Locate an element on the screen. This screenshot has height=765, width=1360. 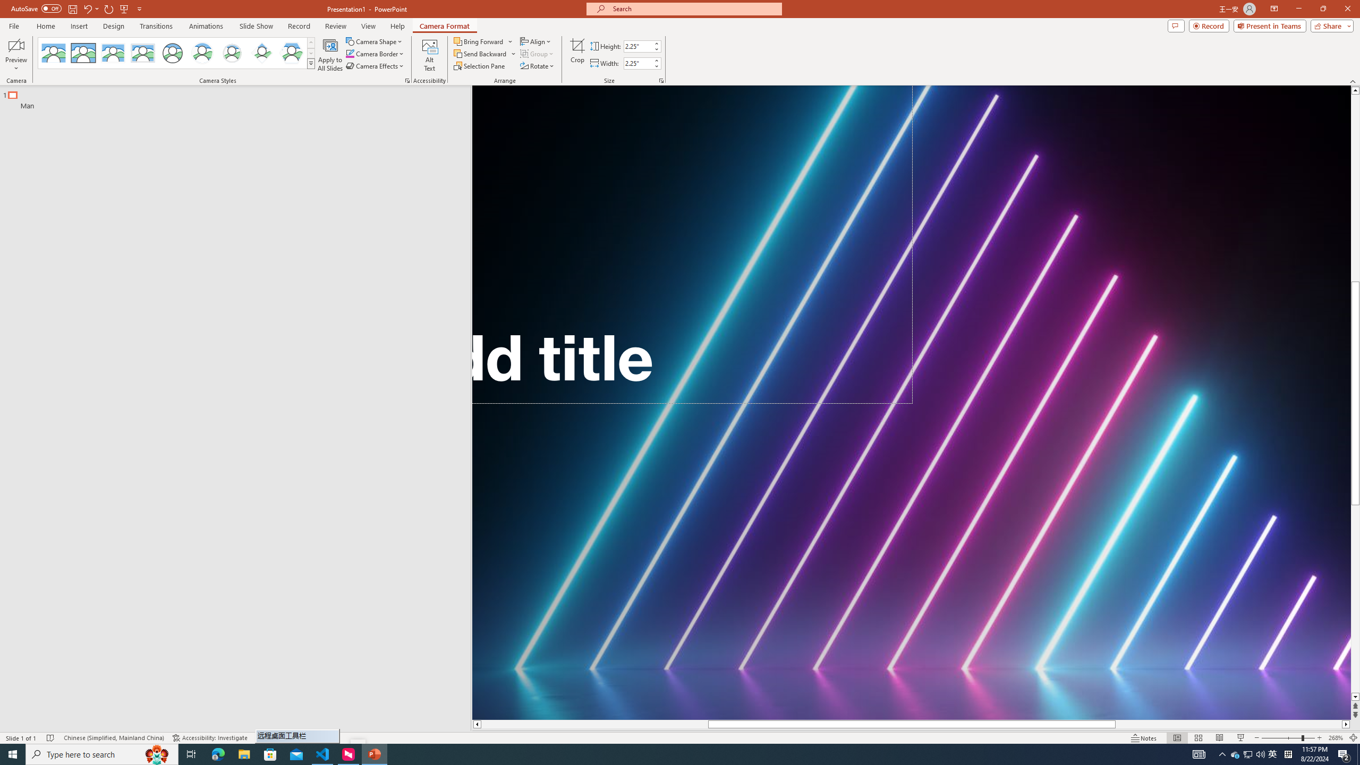
Camera Styles is located at coordinates (311, 63).